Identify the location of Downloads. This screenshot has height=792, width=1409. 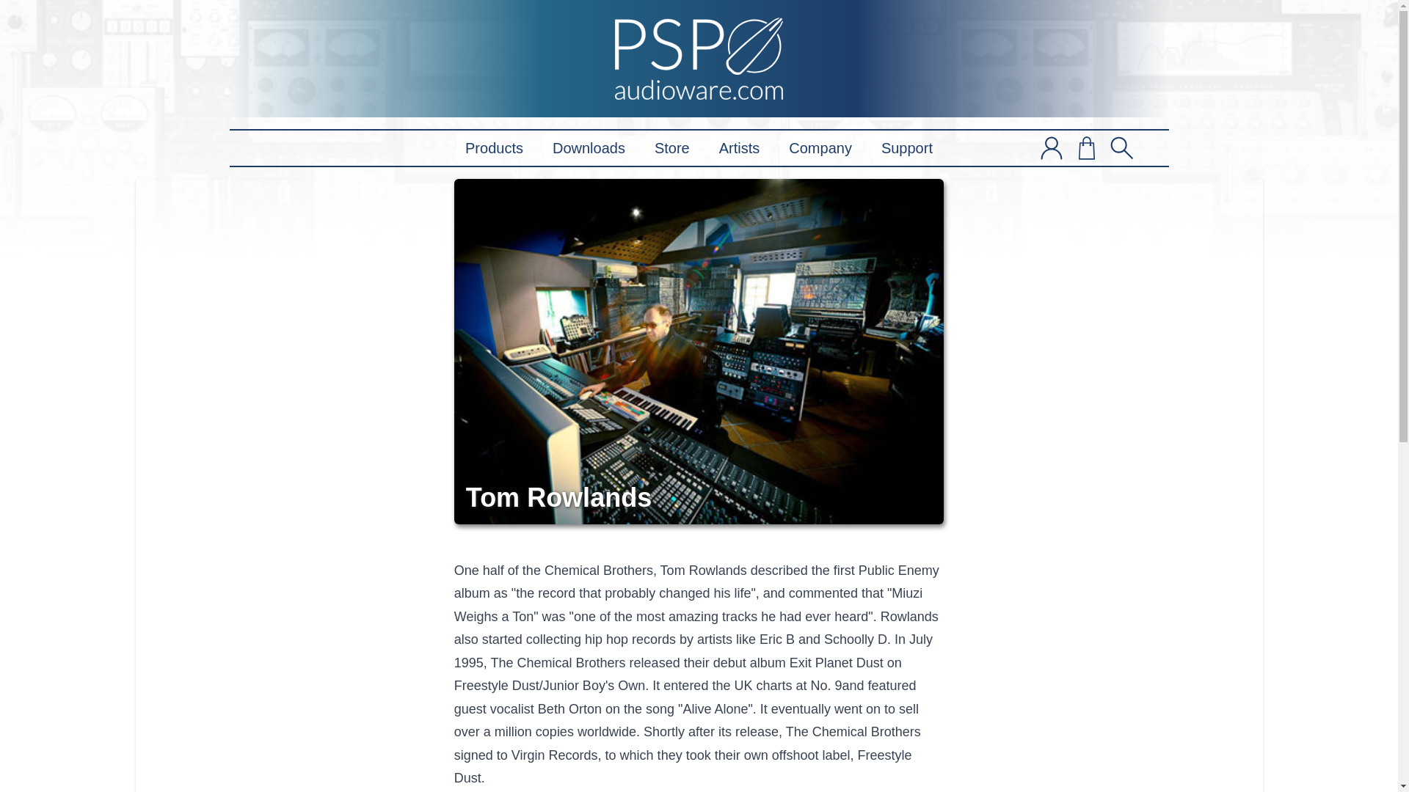
(589, 148).